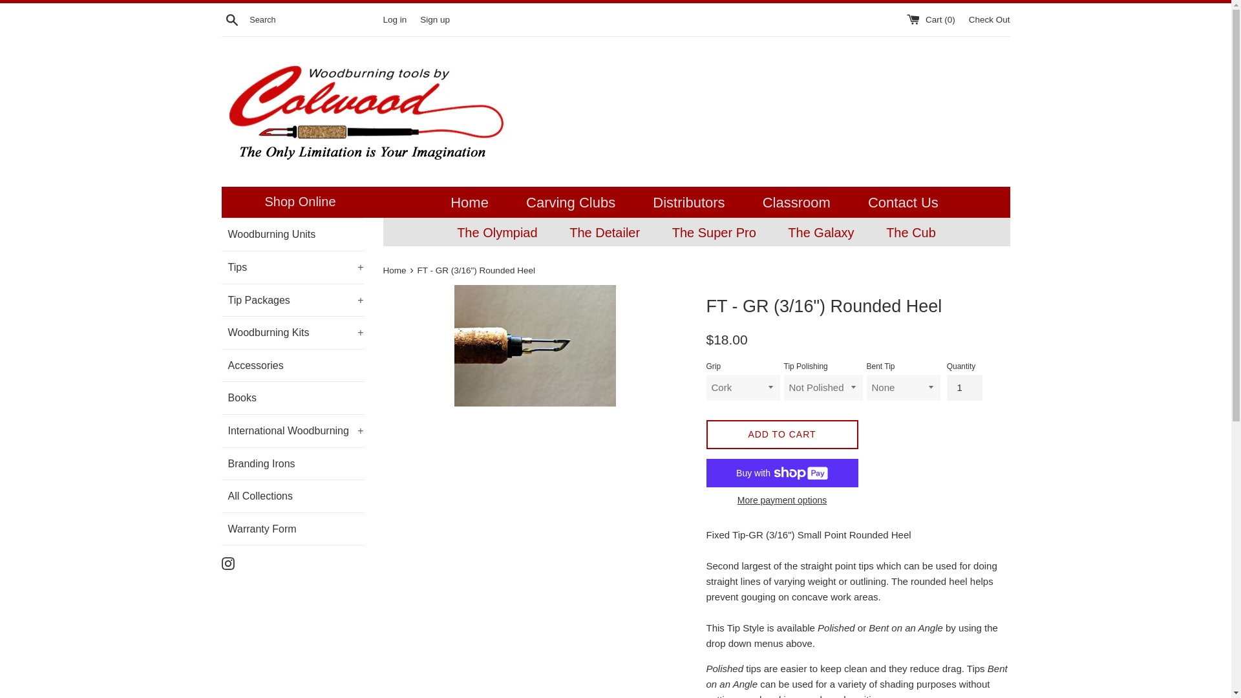 This screenshot has width=1241, height=698. Describe the element at coordinates (469, 202) in the screenshot. I see `Home` at that location.